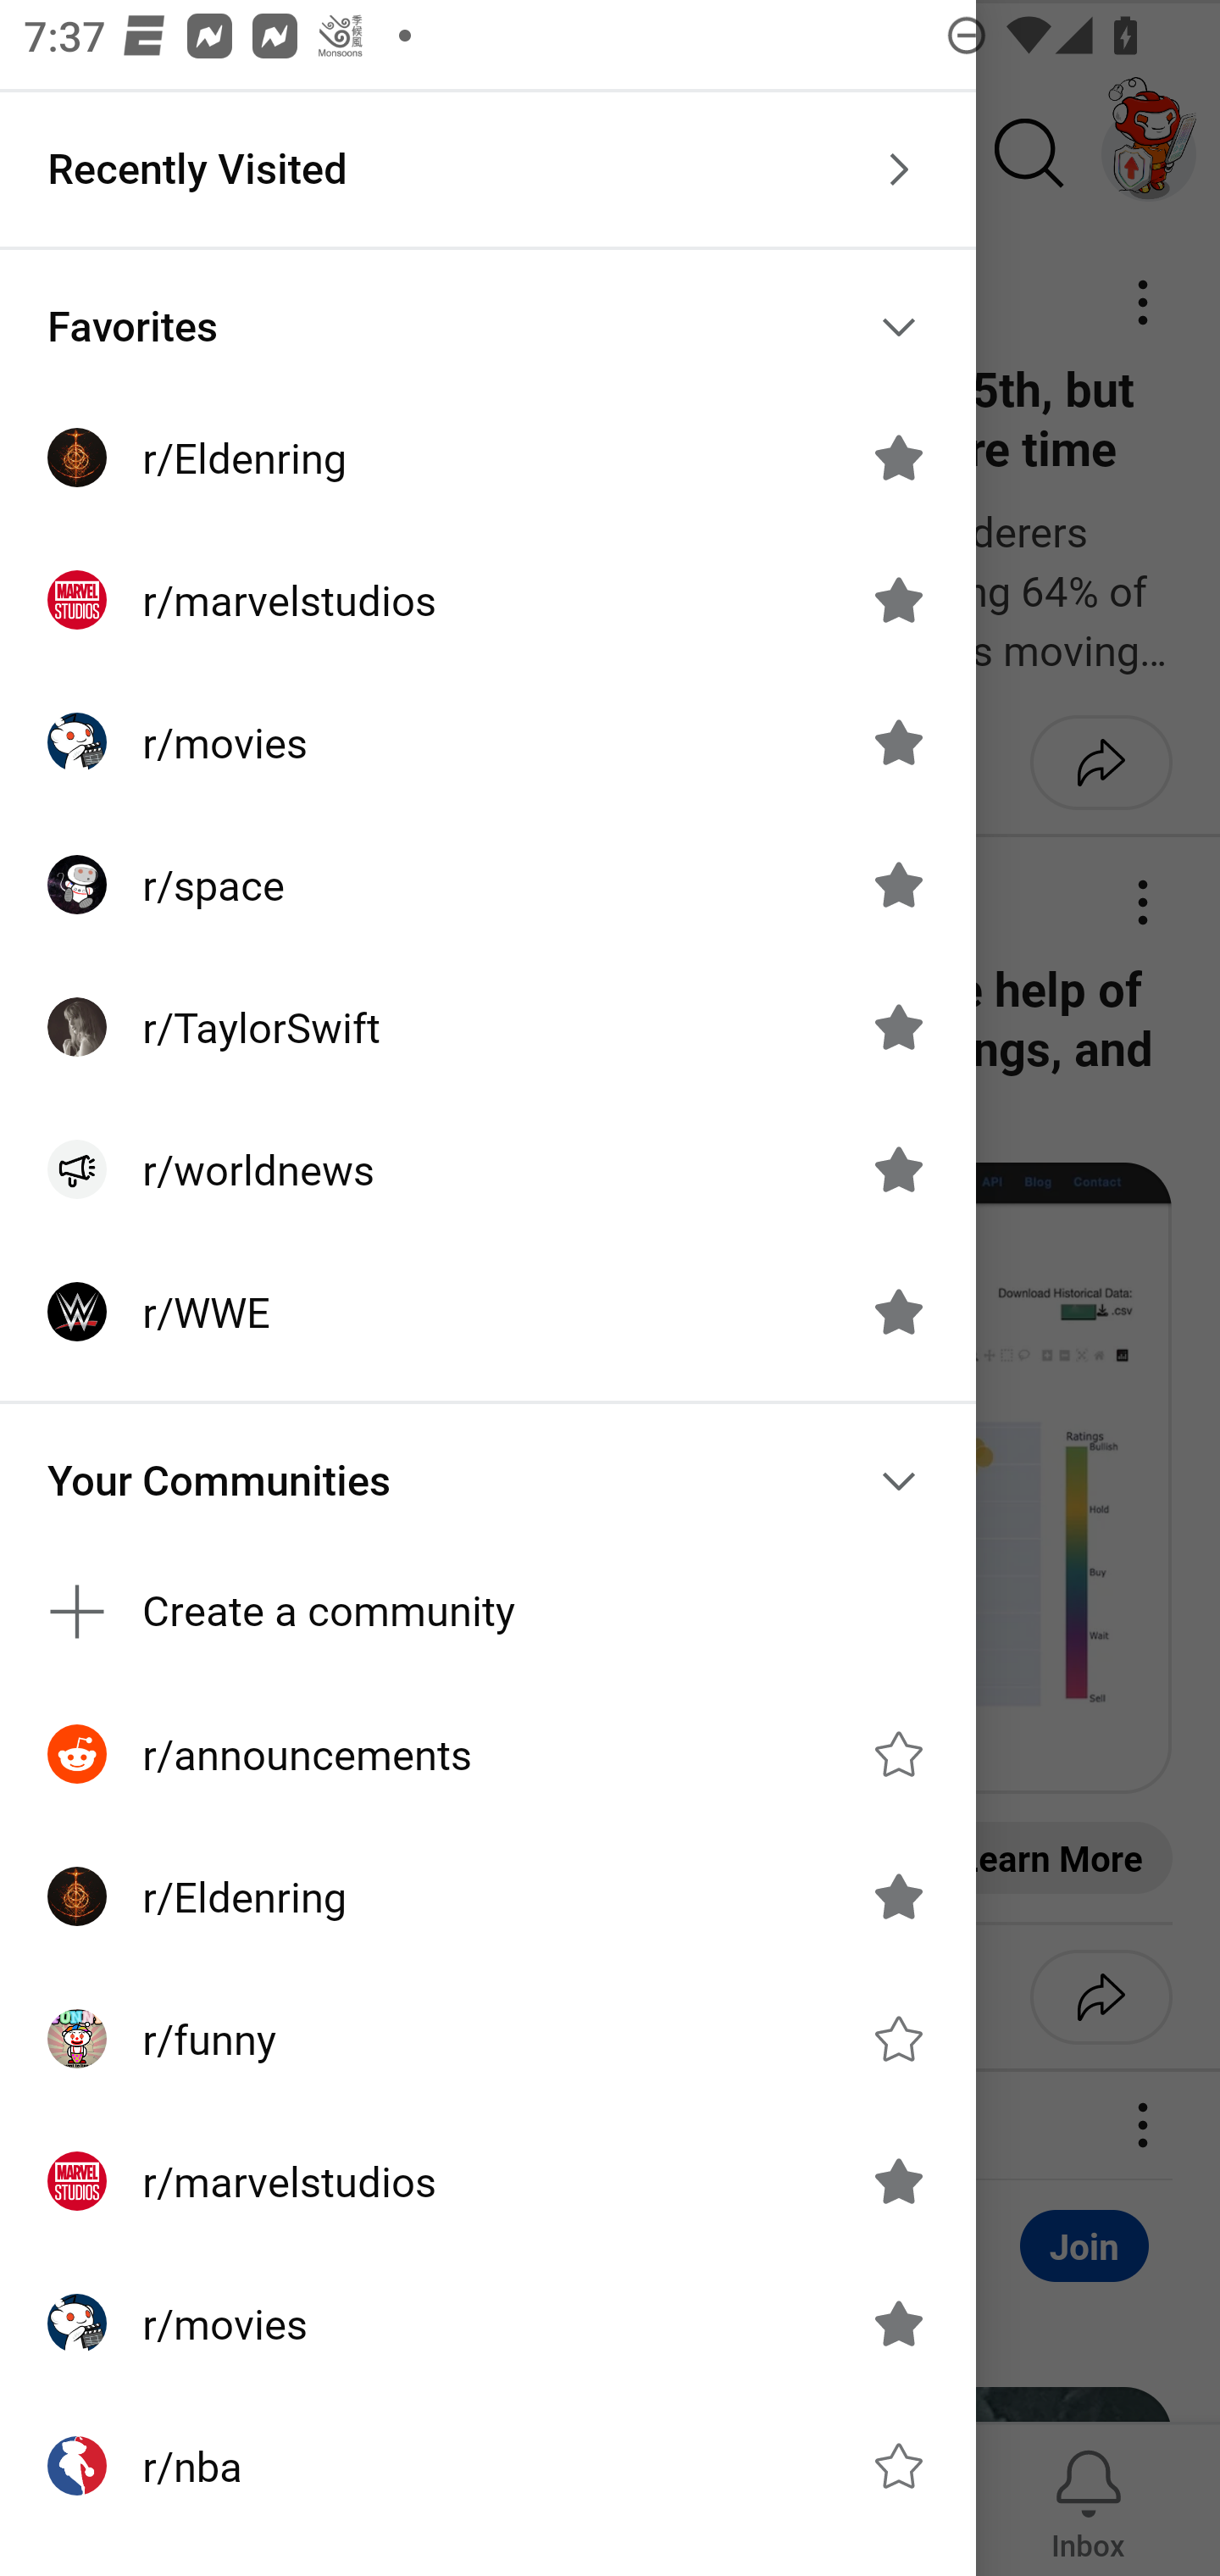  I want to click on Unfavorite r/movies, so click(898, 2323).